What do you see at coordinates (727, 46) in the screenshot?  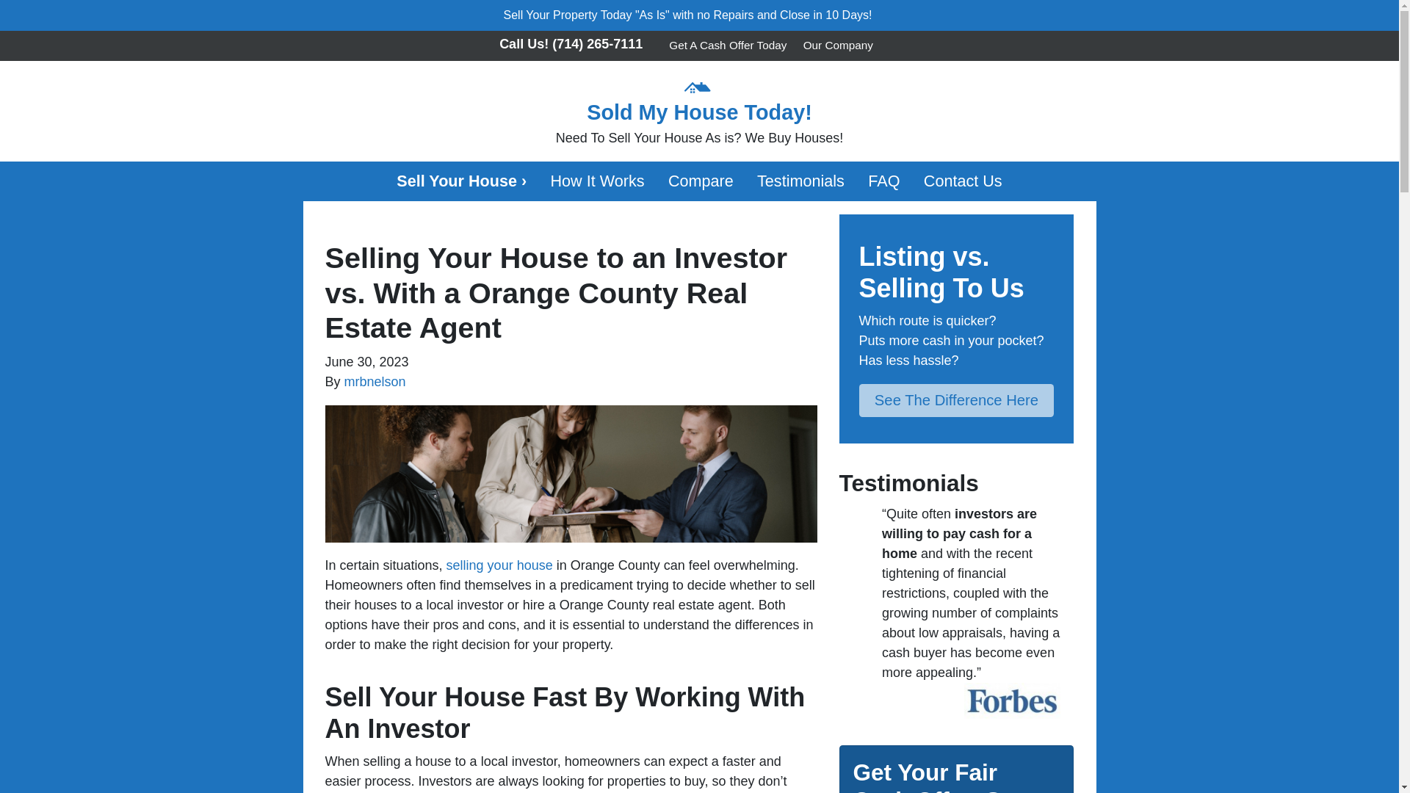 I see `Get A Cash Offer Today` at bounding box center [727, 46].